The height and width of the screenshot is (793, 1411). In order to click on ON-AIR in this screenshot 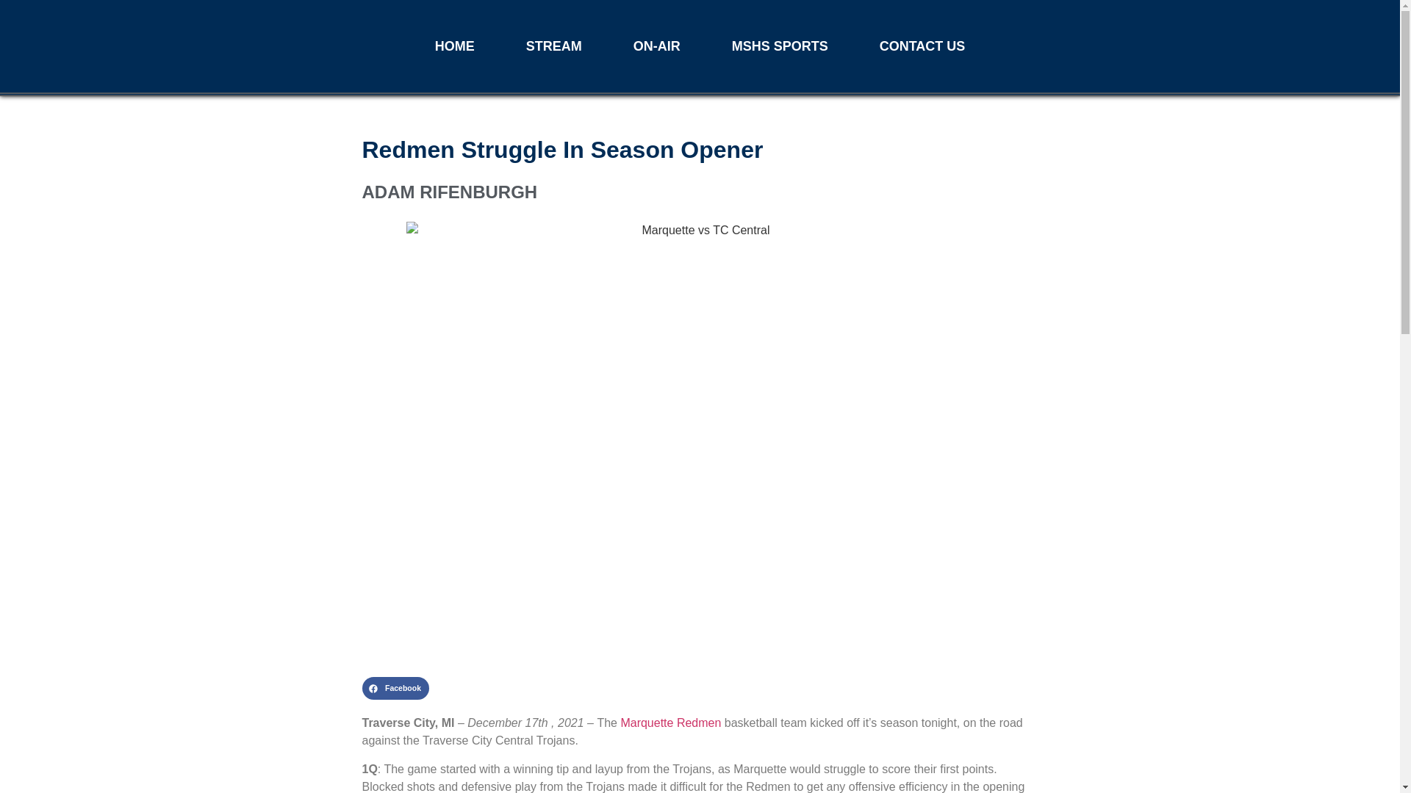, I will do `click(657, 46)`.